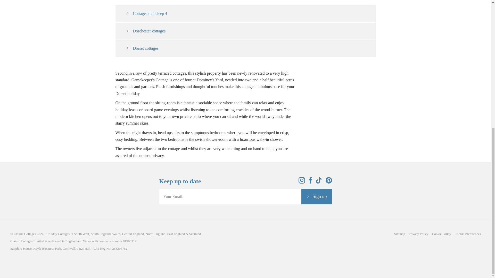 The height and width of the screenshot is (278, 495). What do you see at coordinates (81, 234) in the screenshot?
I see `South West` at bounding box center [81, 234].